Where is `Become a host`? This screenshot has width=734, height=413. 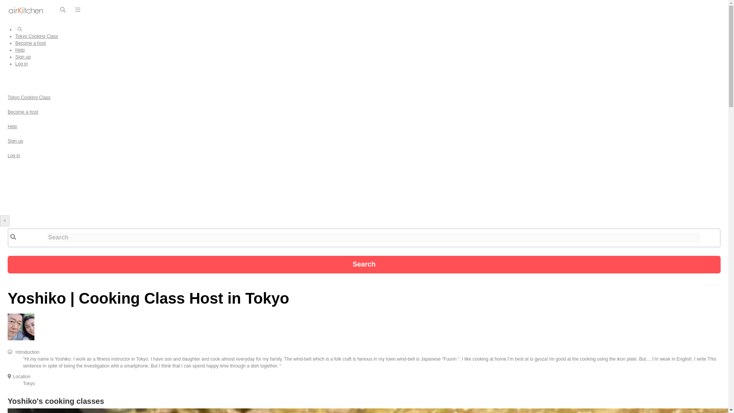 Become a host is located at coordinates (31, 43).